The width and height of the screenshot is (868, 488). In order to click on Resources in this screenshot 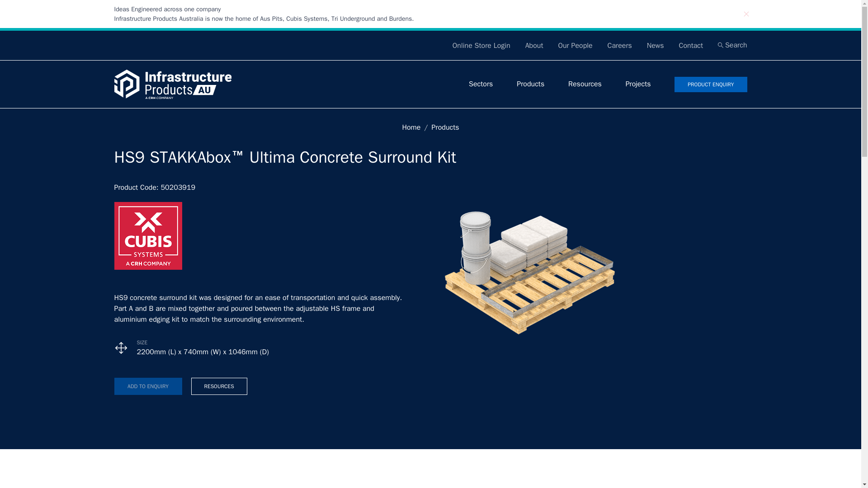, I will do `click(585, 84)`.